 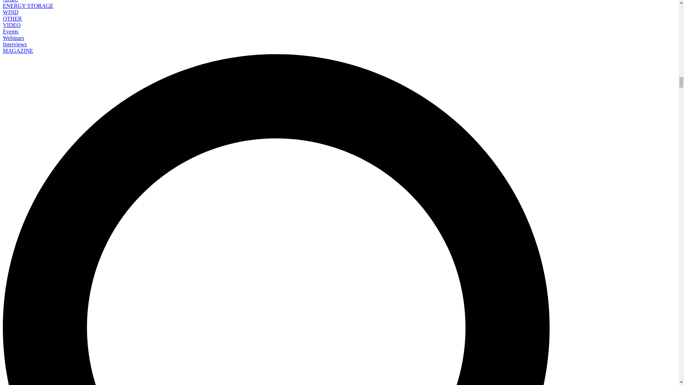 I want to click on VIDEO, so click(x=11, y=25).